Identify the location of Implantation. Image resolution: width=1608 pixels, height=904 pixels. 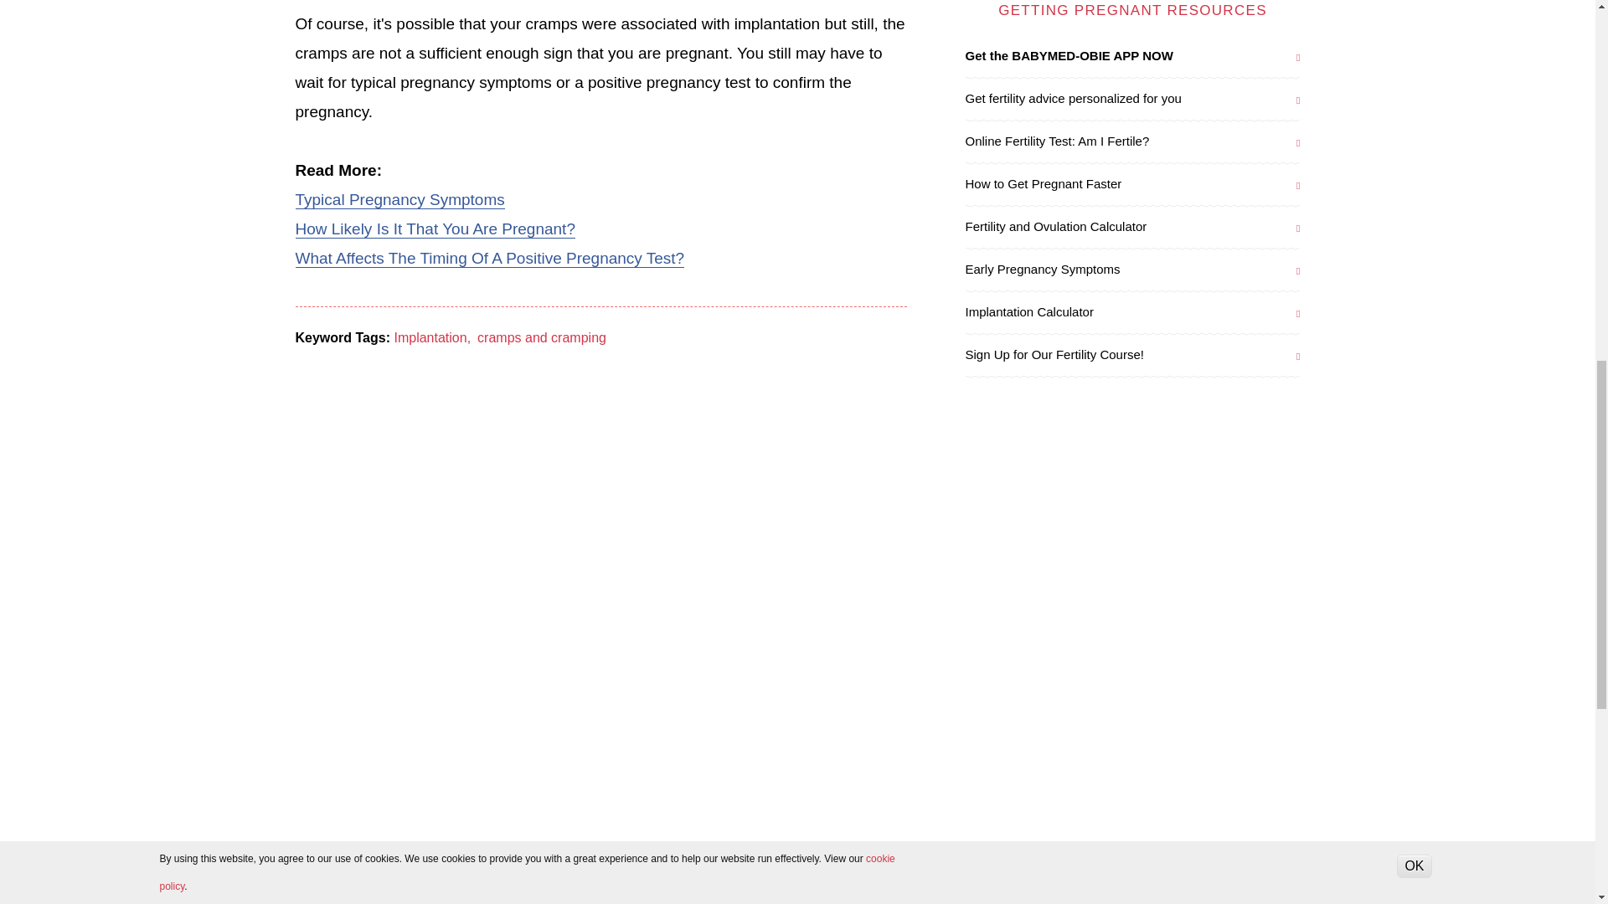
(430, 337).